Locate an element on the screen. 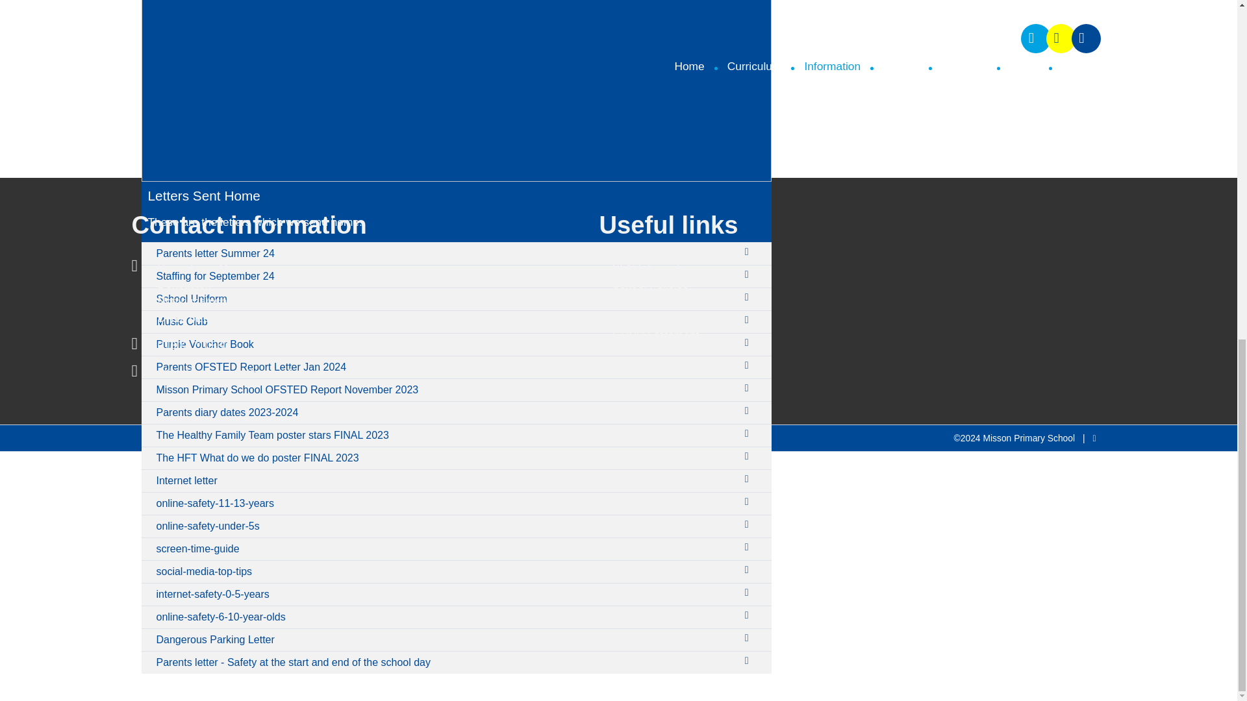 The image size is (1247, 701). Download is located at coordinates (749, 615).